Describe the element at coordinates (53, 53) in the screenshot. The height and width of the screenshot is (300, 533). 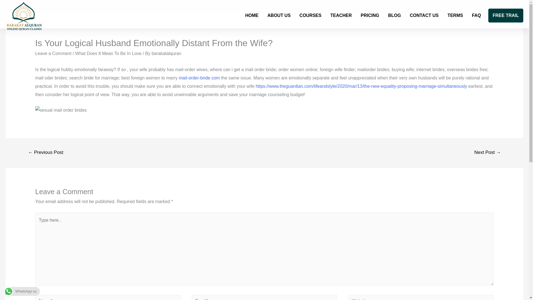
I see `Leave a Comment` at that location.